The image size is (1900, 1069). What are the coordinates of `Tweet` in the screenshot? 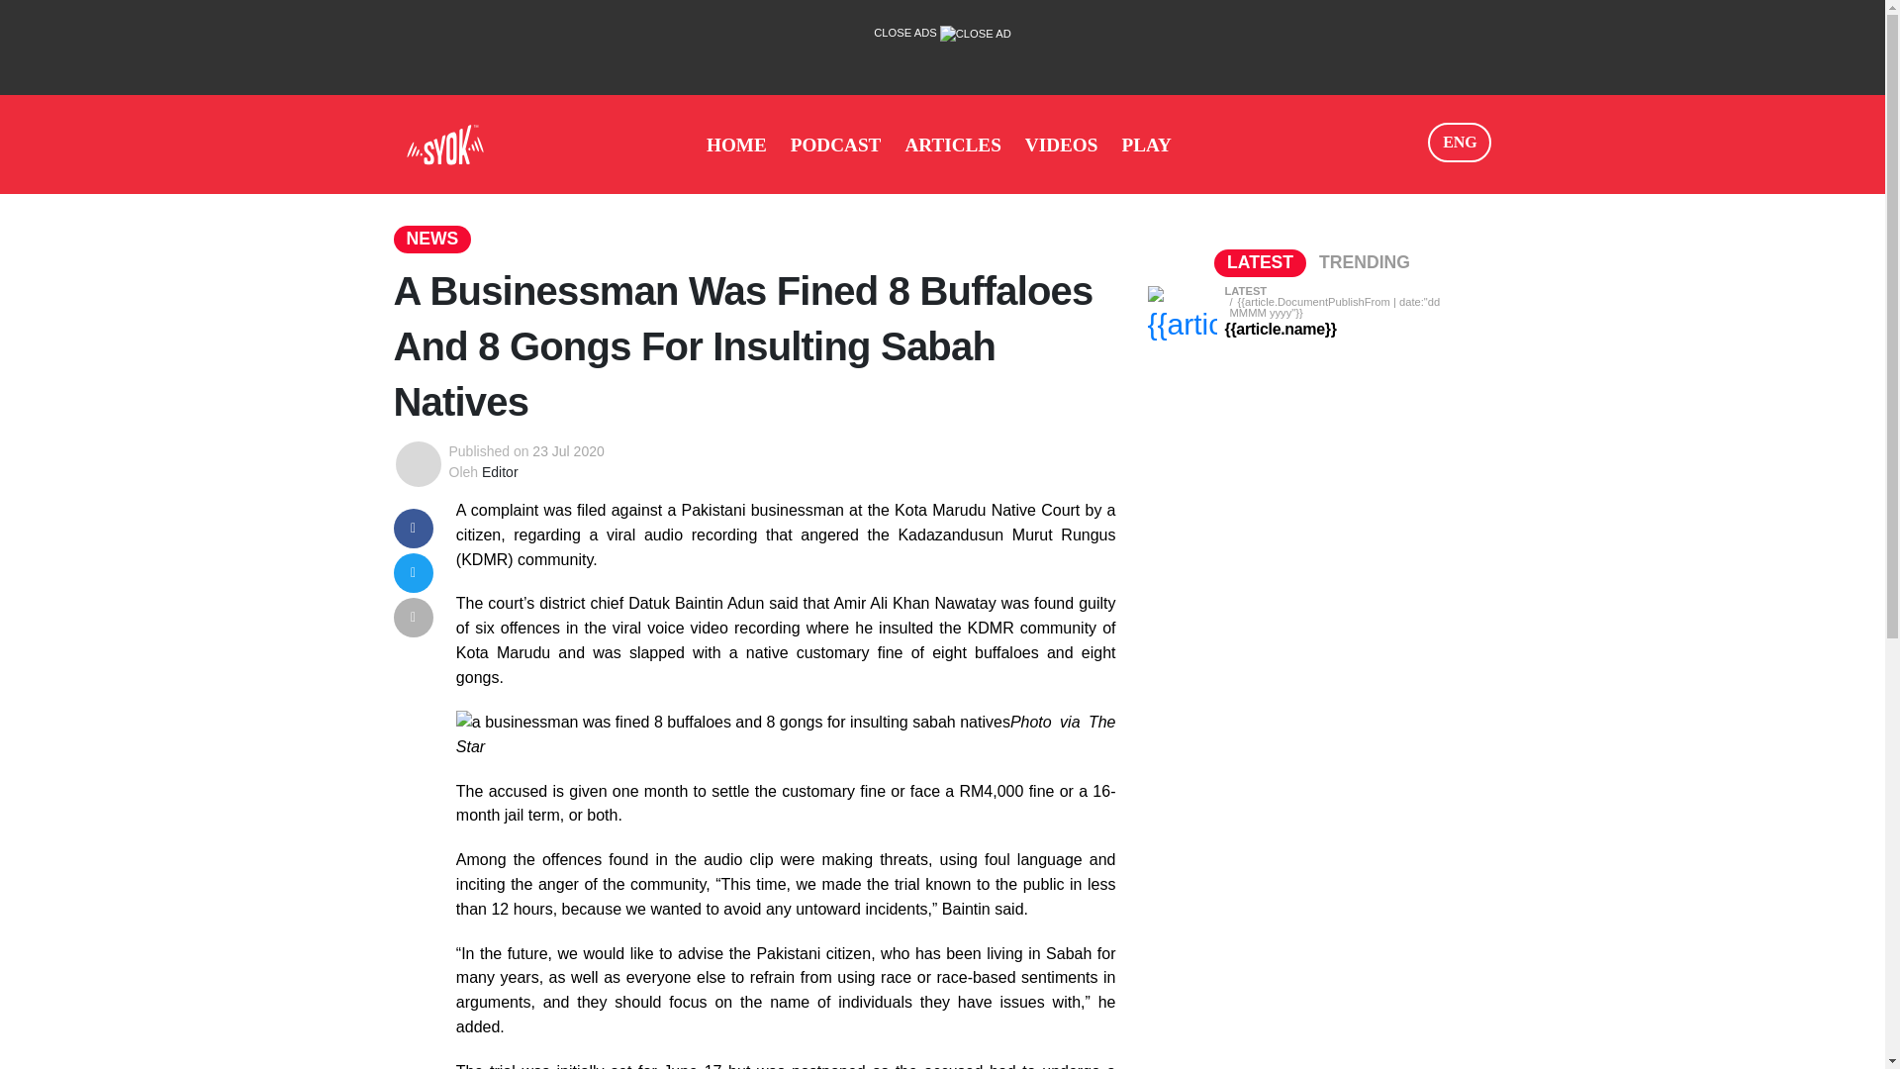 It's located at (413, 572).